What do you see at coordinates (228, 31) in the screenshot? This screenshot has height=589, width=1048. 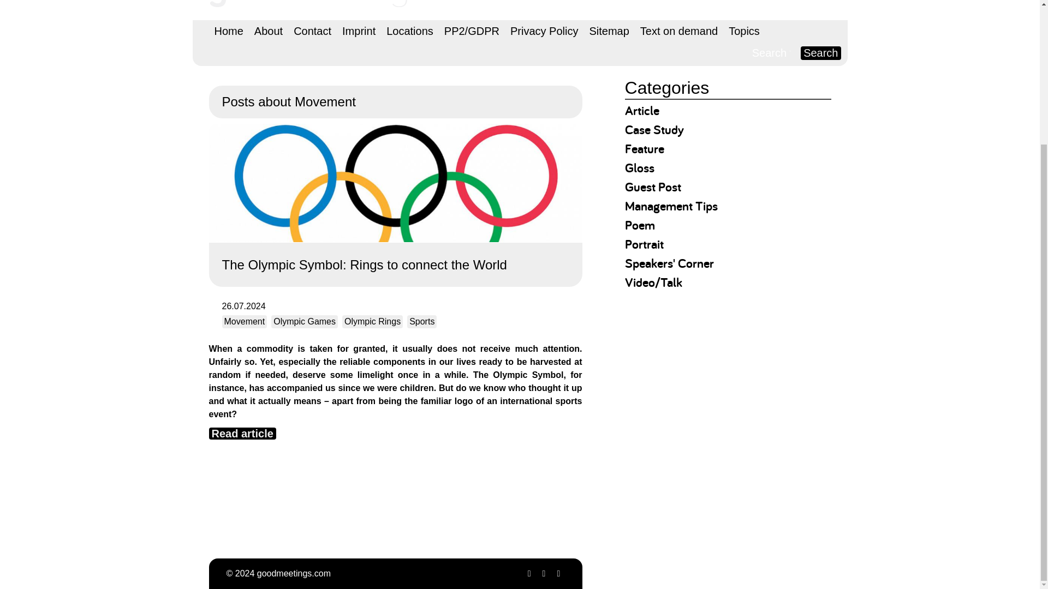 I see `Home` at bounding box center [228, 31].